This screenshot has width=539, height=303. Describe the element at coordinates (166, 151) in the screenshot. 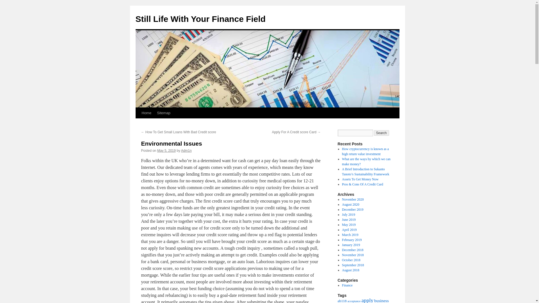

I see `May 5, 2019` at that location.